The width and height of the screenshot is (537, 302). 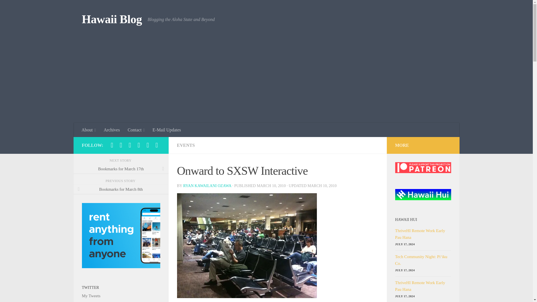 I want to click on Hawaii Blog, so click(x=111, y=20).